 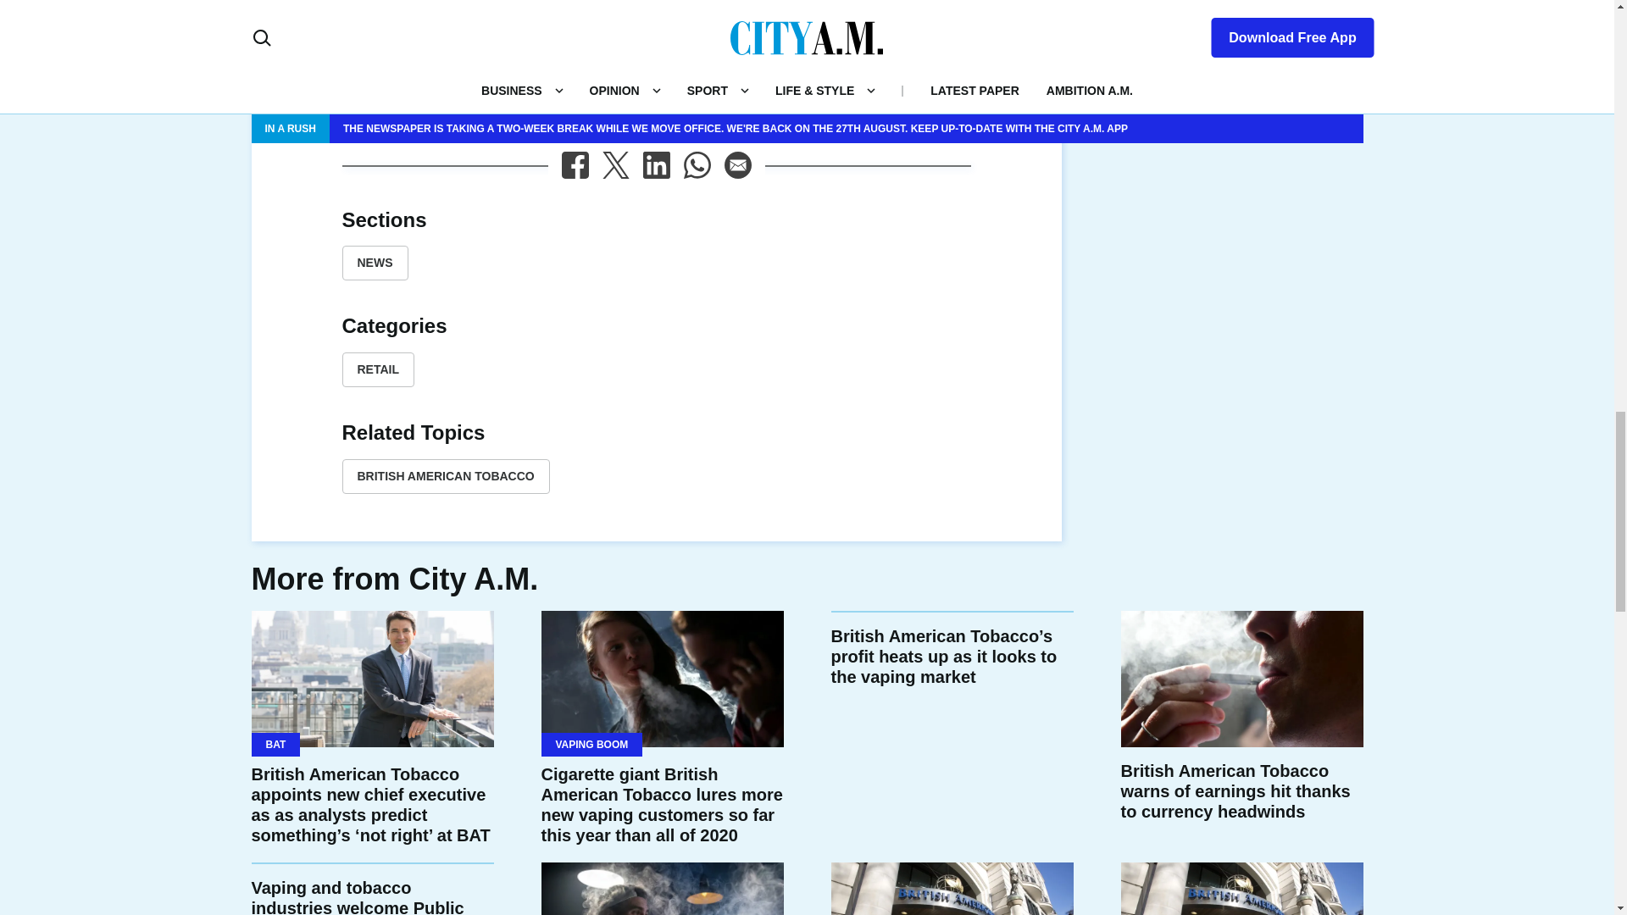 What do you see at coordinates (656, 164) in the screenshot?
I see `LinkedIn` at bounding box center [656, 164].